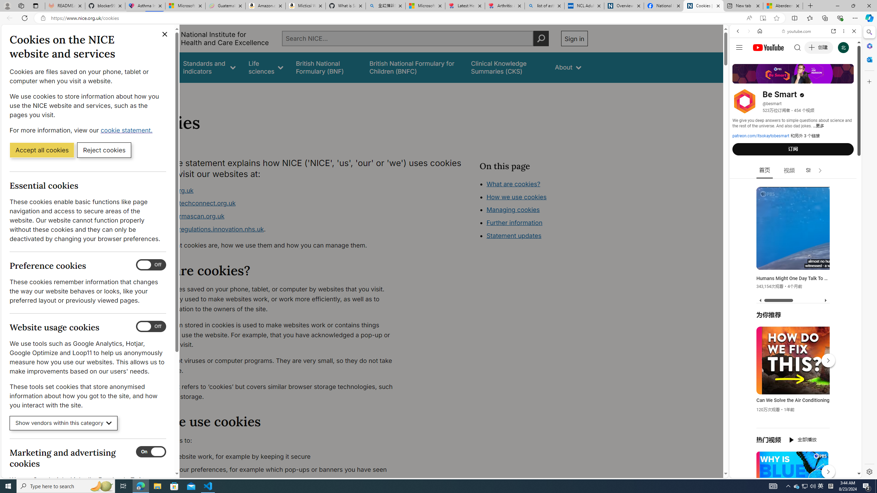 Image resolution: width=877 pixels, height=493 pixels. What do you see at coordinates (846, 79) in the screenshot?
I see `Class: b_serphb` at bounding box center [846, 79].